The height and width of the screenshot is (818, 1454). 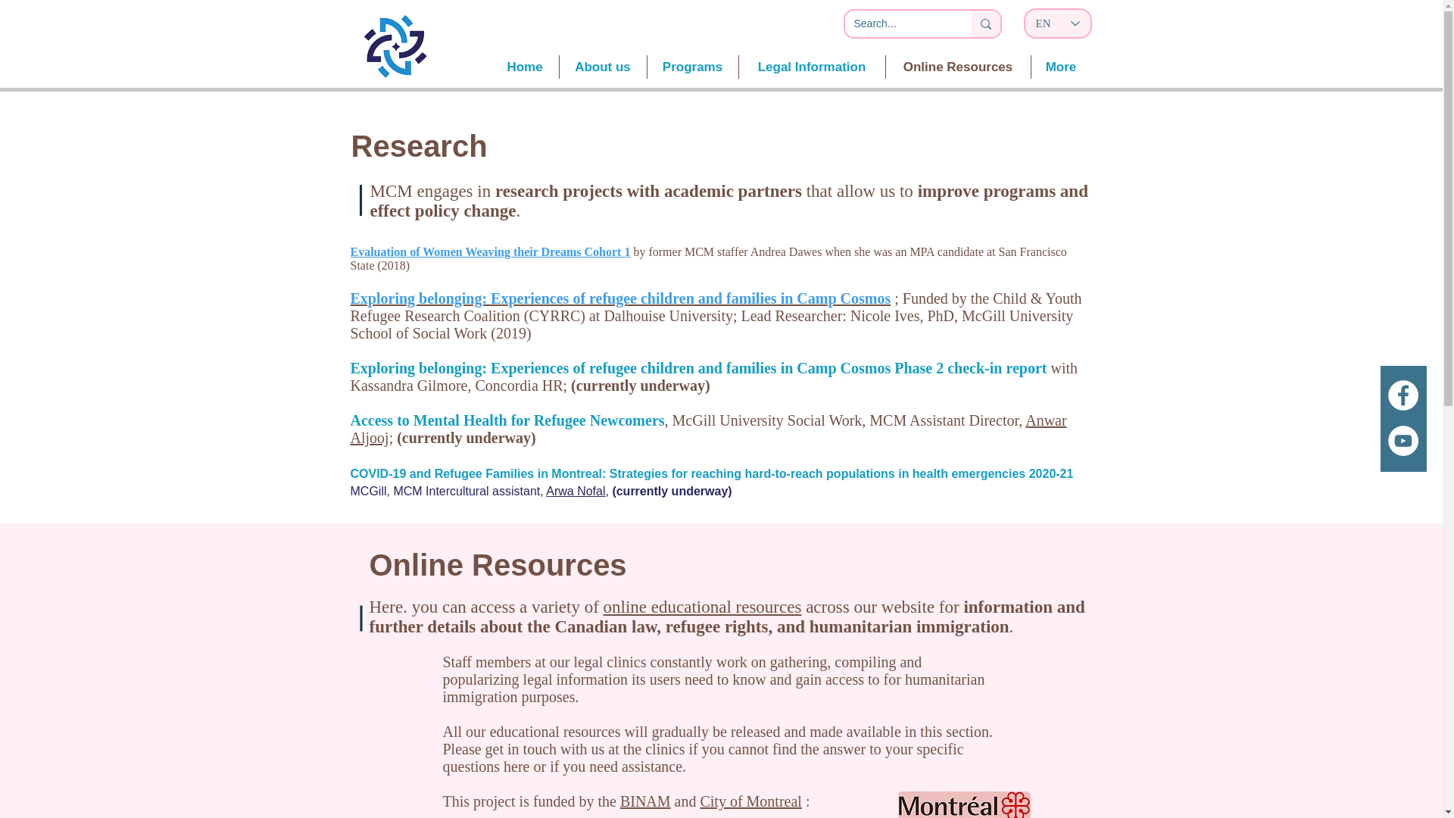 I want to click on City of Montreal, so click(x=750, y=801).